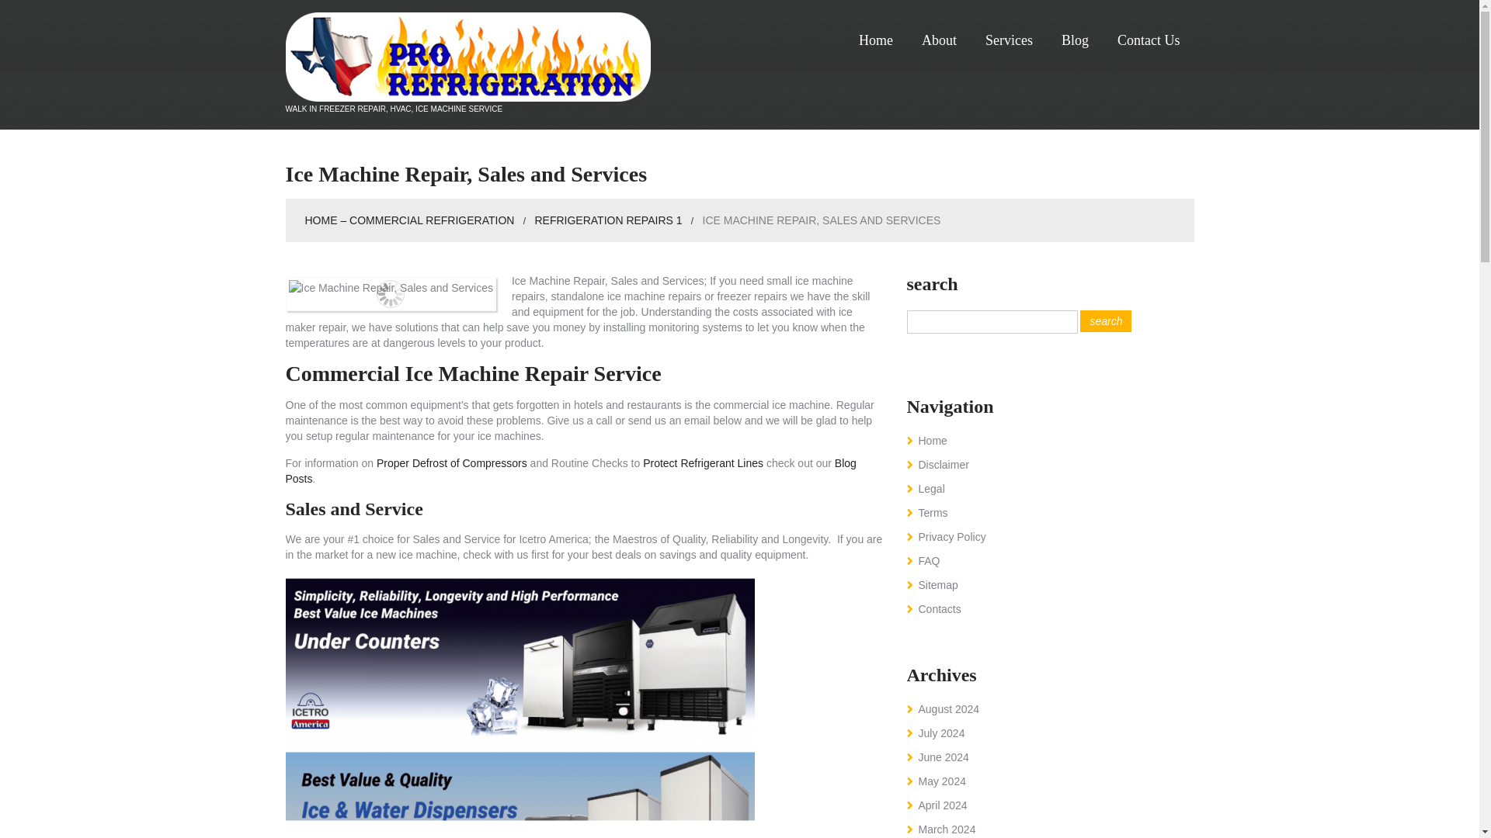  What do you see at coordinates (1075, 40) in the screenshot?
I see `Blog` at bounding box center [1075, 40].